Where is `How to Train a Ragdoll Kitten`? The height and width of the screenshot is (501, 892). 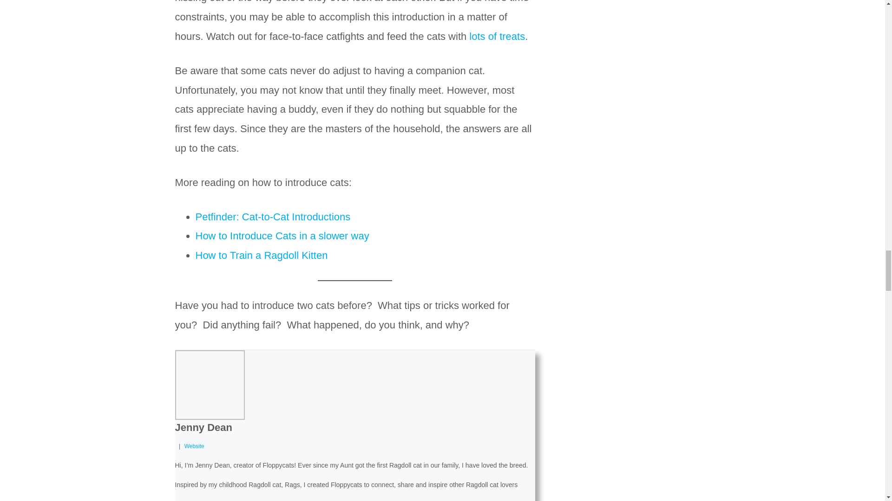 How to Train a Ragdoll Kitten is located at coordinates (261, 255).